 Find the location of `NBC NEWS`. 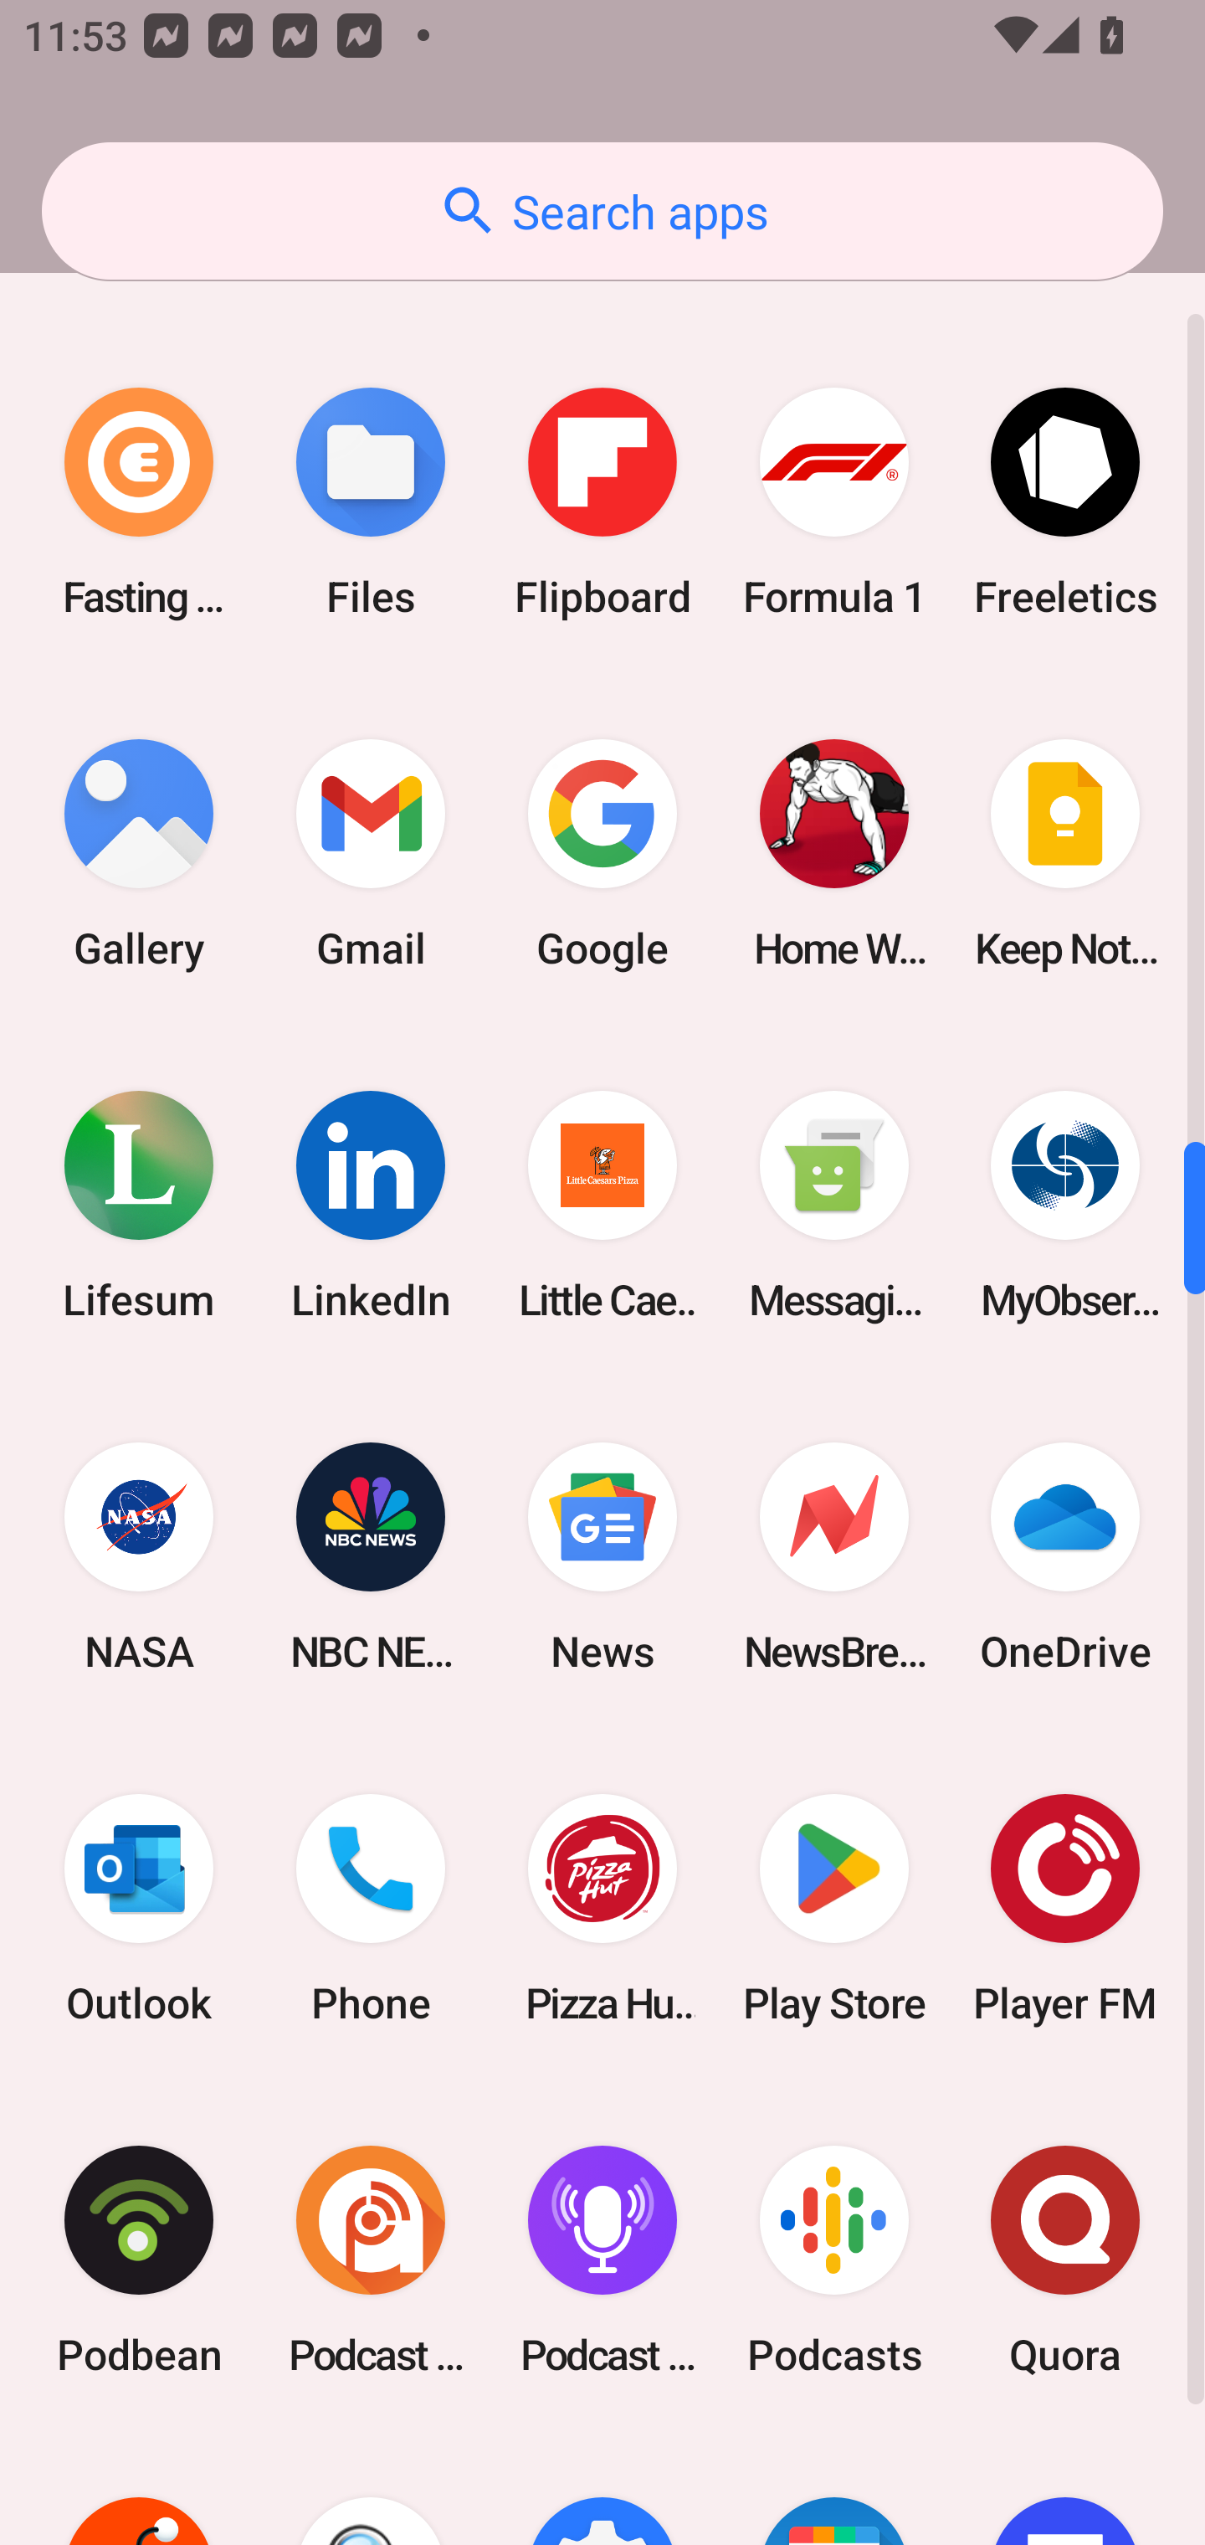

NBC NEWS is located at coordinates (371, 1557).